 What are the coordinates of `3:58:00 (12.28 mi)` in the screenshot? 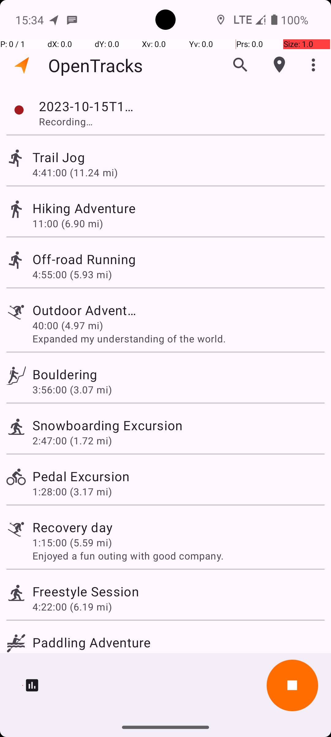 It's located at (75, 658).